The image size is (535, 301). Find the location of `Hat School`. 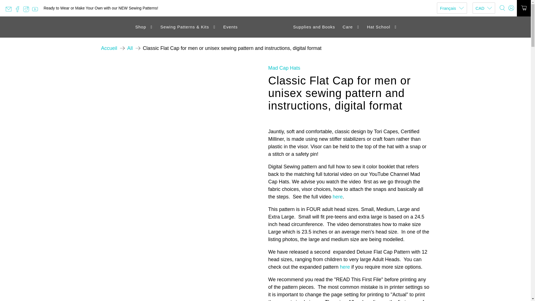

Hat School is located at coordinates (382, 27).